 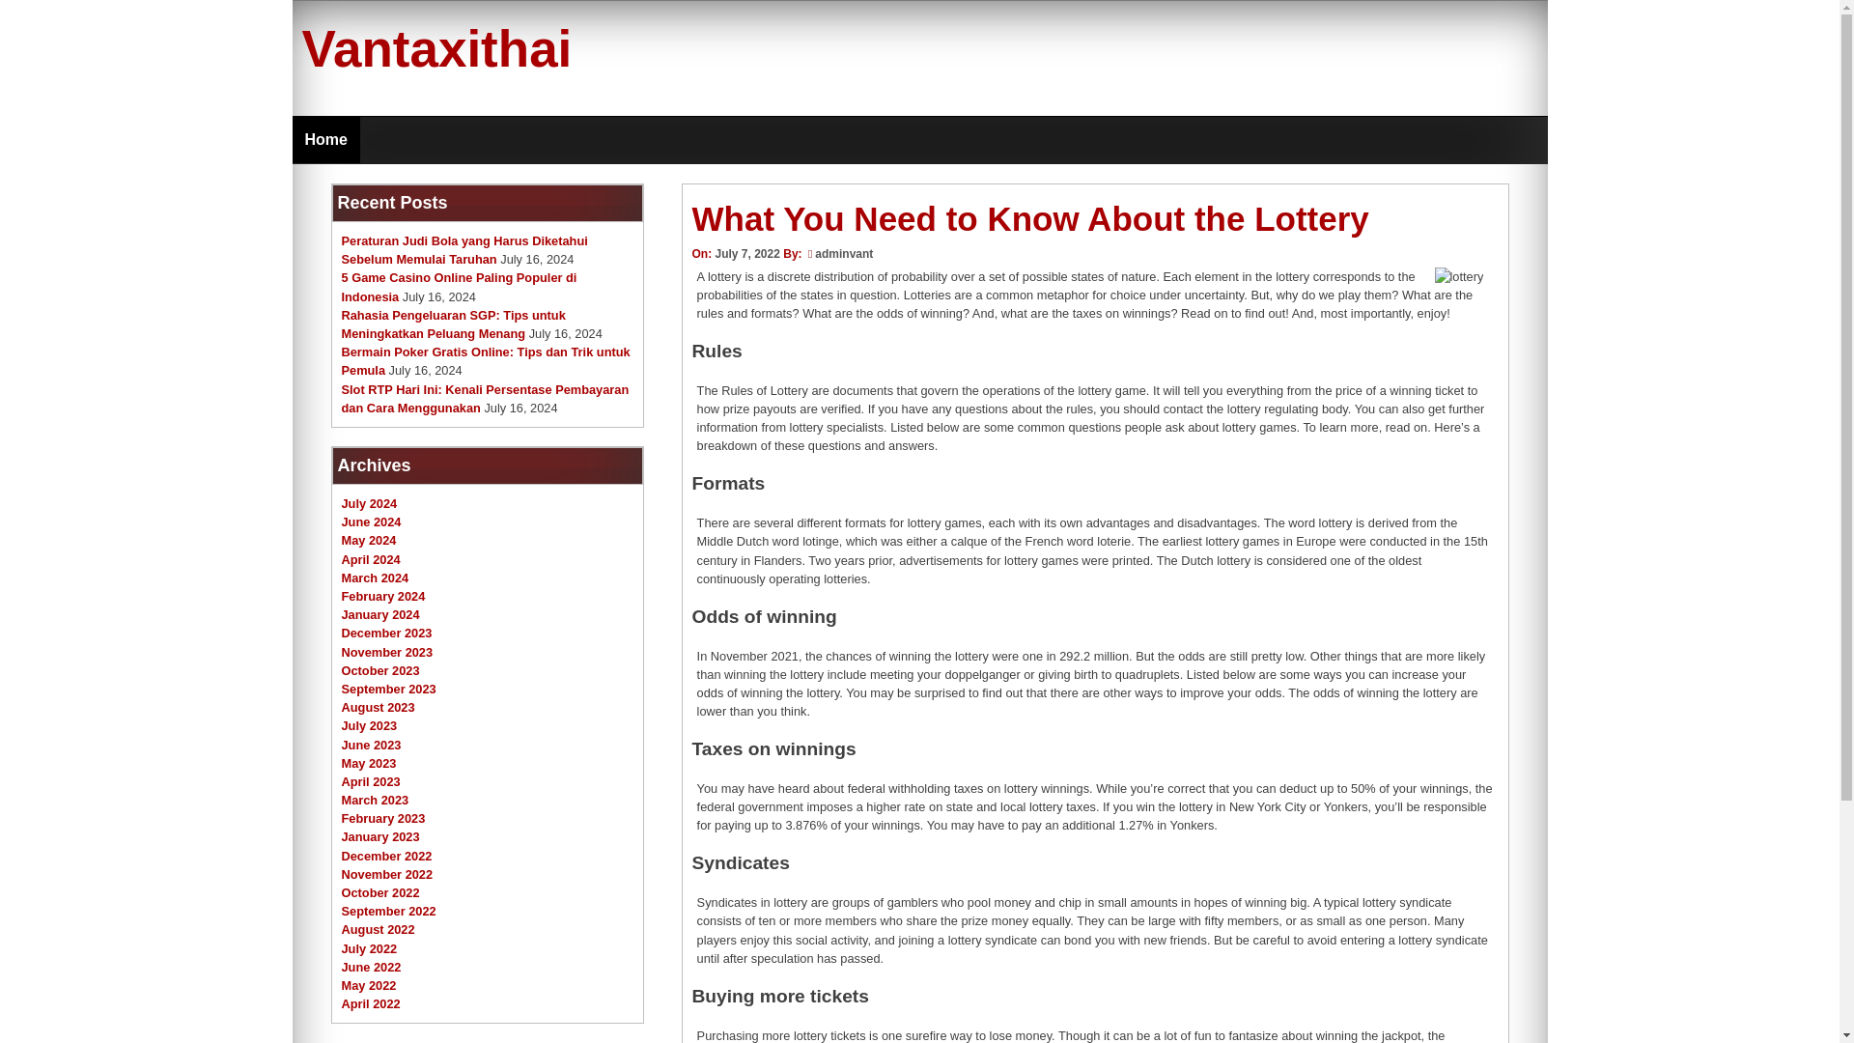 I want to click on January 2024, so click(x=380, y=614).